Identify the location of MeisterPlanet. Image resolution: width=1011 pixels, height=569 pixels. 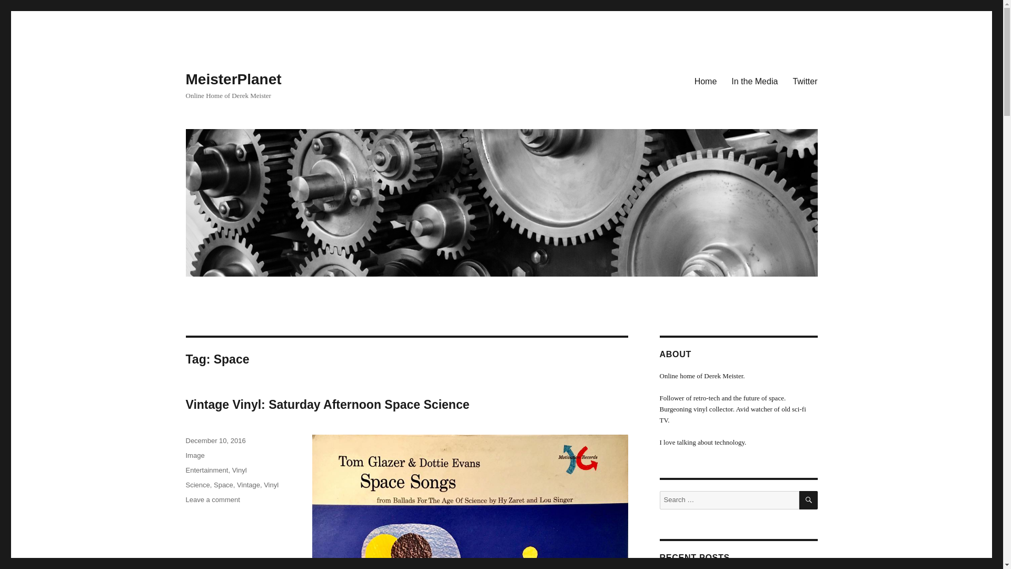
(233, 79).